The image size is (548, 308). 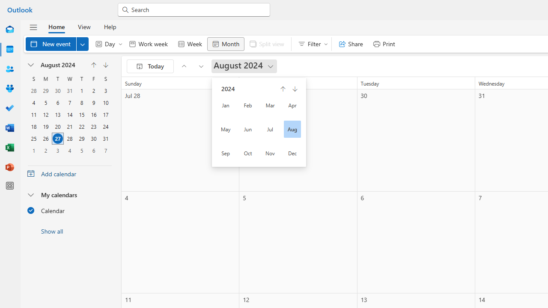 I want to click on Add calendar, so click(x=69, y=174).